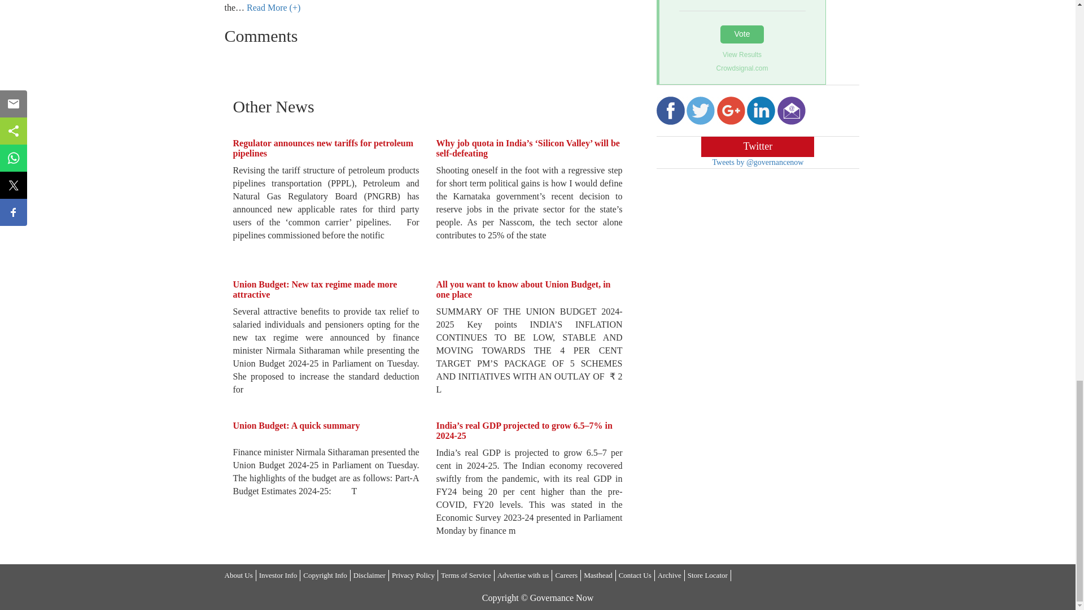 This screenshot has width=1084, height=610. I want to click on Regulator announces new tariffs for petroleum pipelines, so click(323, 148).